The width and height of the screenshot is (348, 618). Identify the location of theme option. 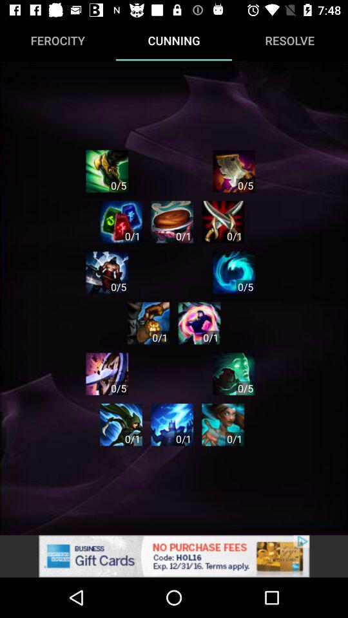
(234, 272).